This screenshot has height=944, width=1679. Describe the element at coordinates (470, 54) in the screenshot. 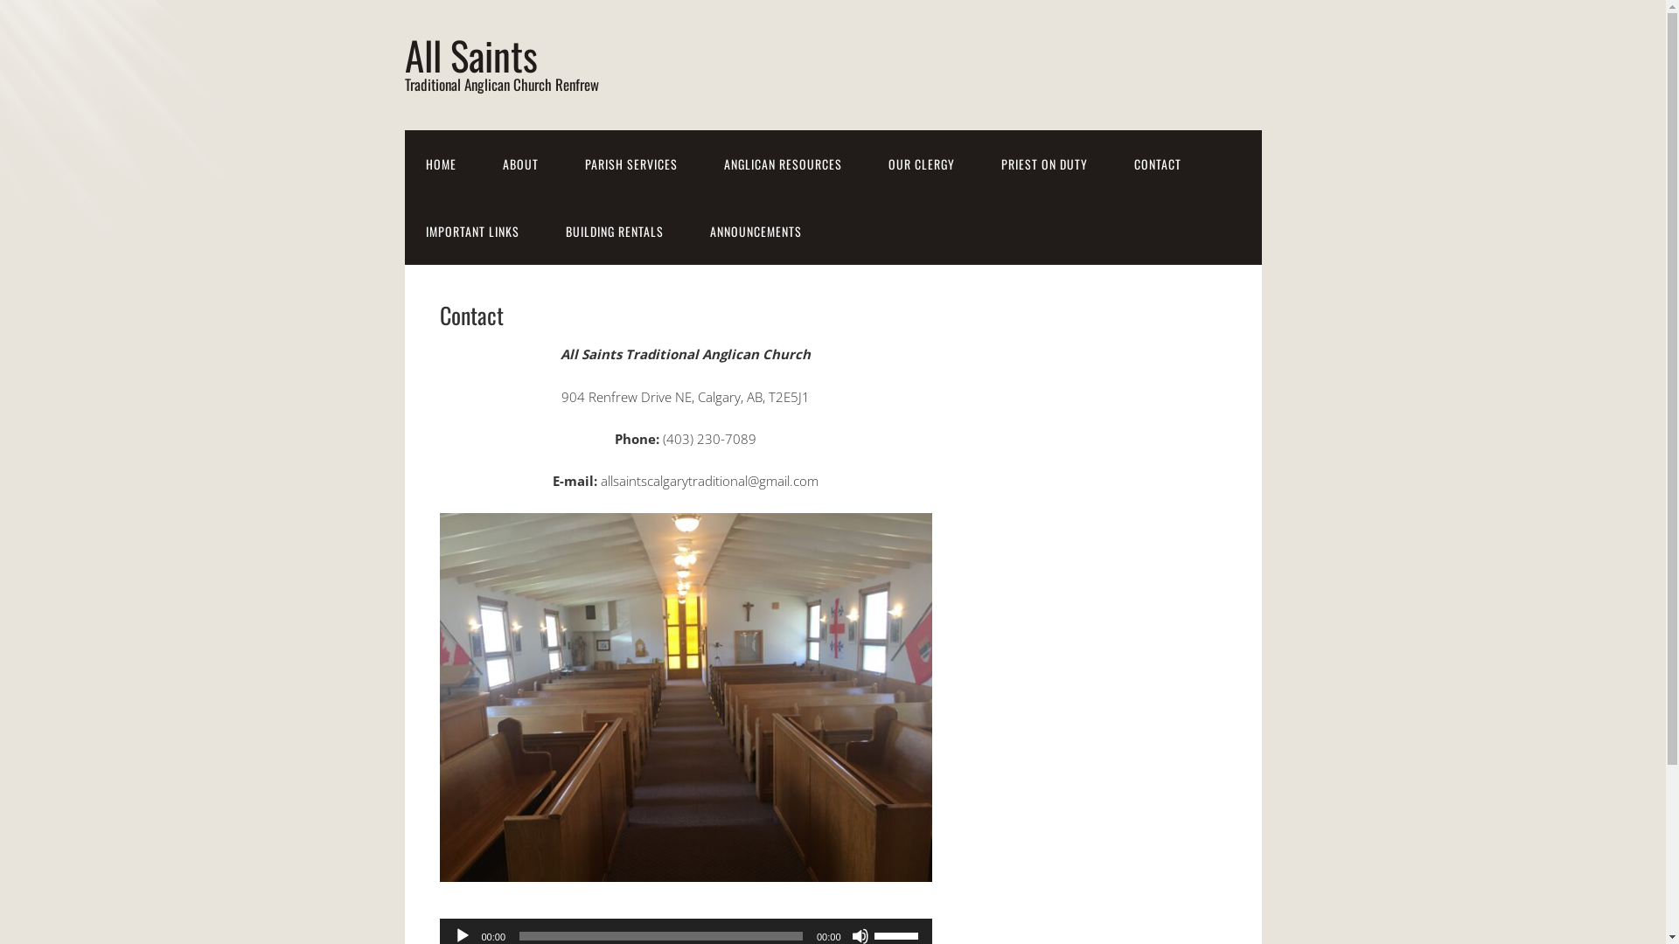

I see `All Saints` at that location.